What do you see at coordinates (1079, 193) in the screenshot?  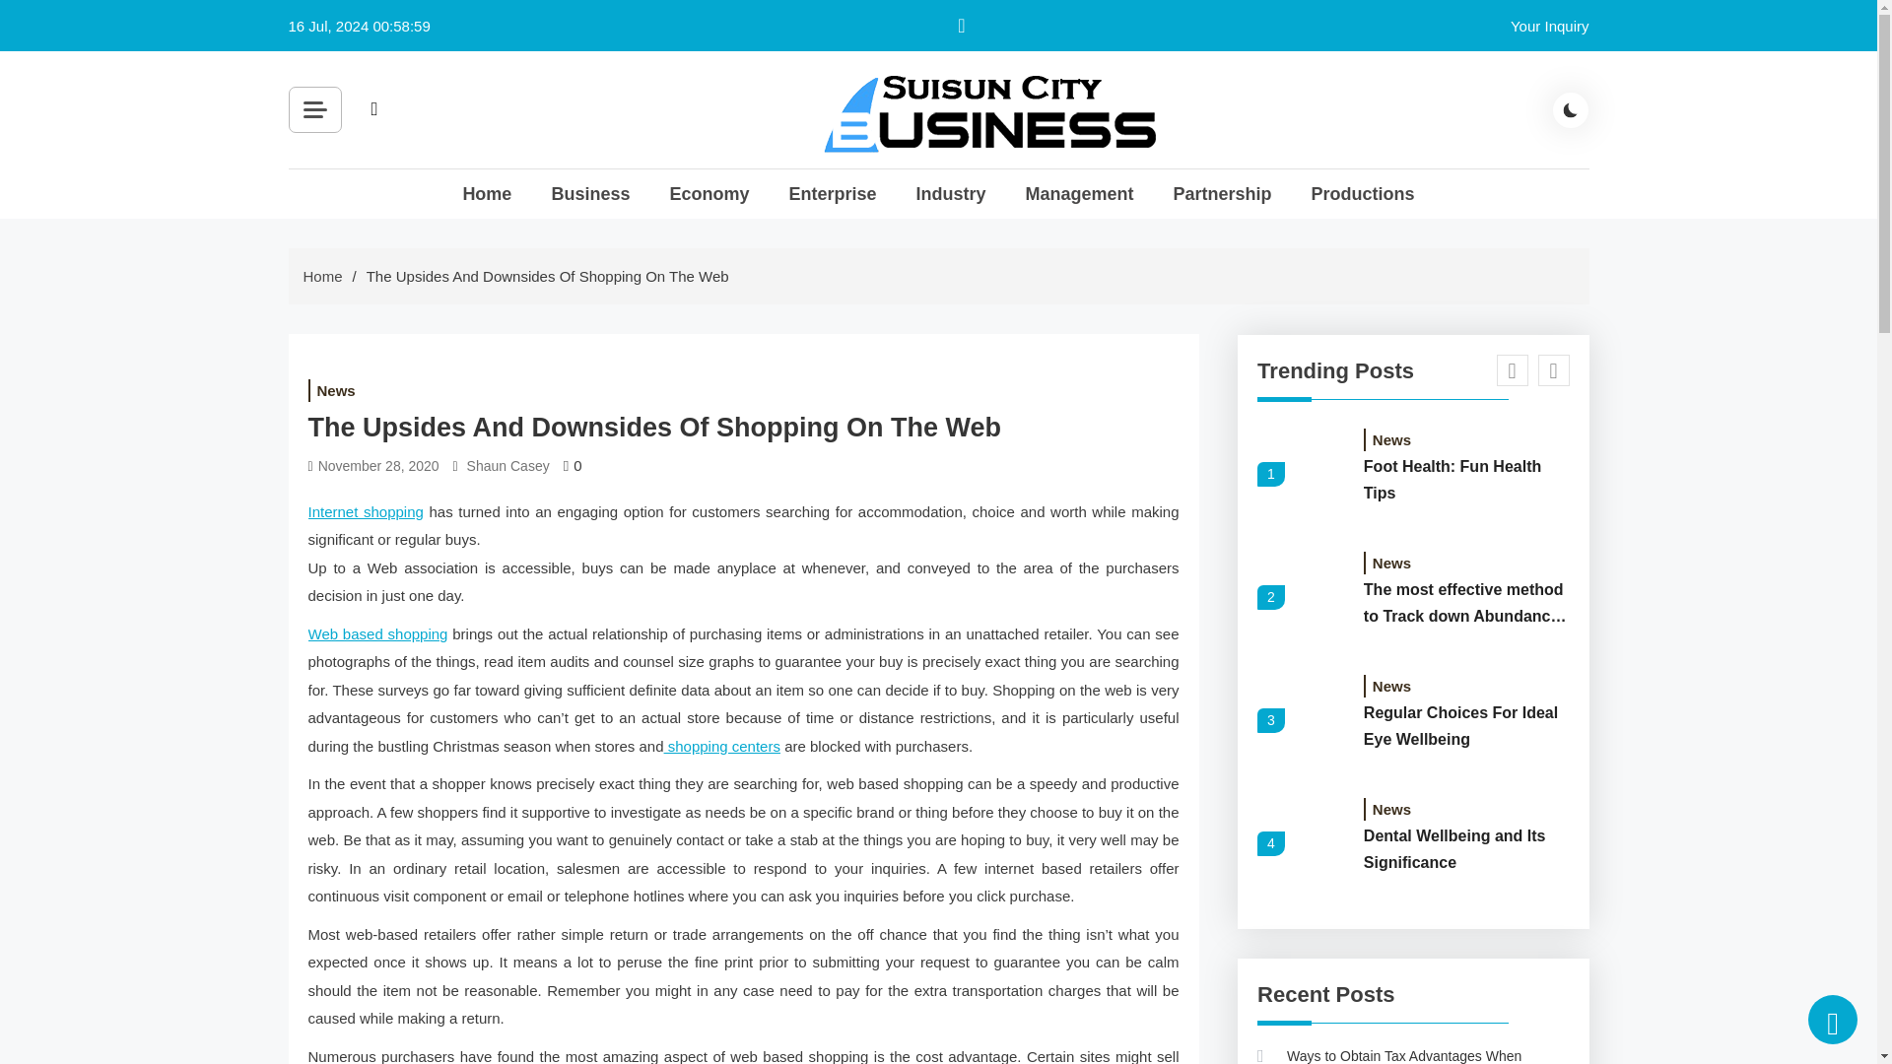 I see `Management` at bounding box center [1079, 193].